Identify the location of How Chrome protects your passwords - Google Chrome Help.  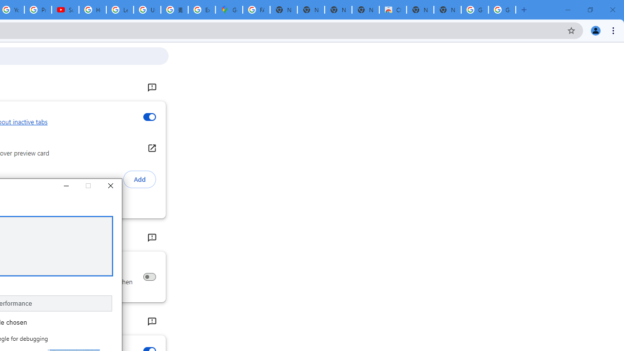
(93, 10).